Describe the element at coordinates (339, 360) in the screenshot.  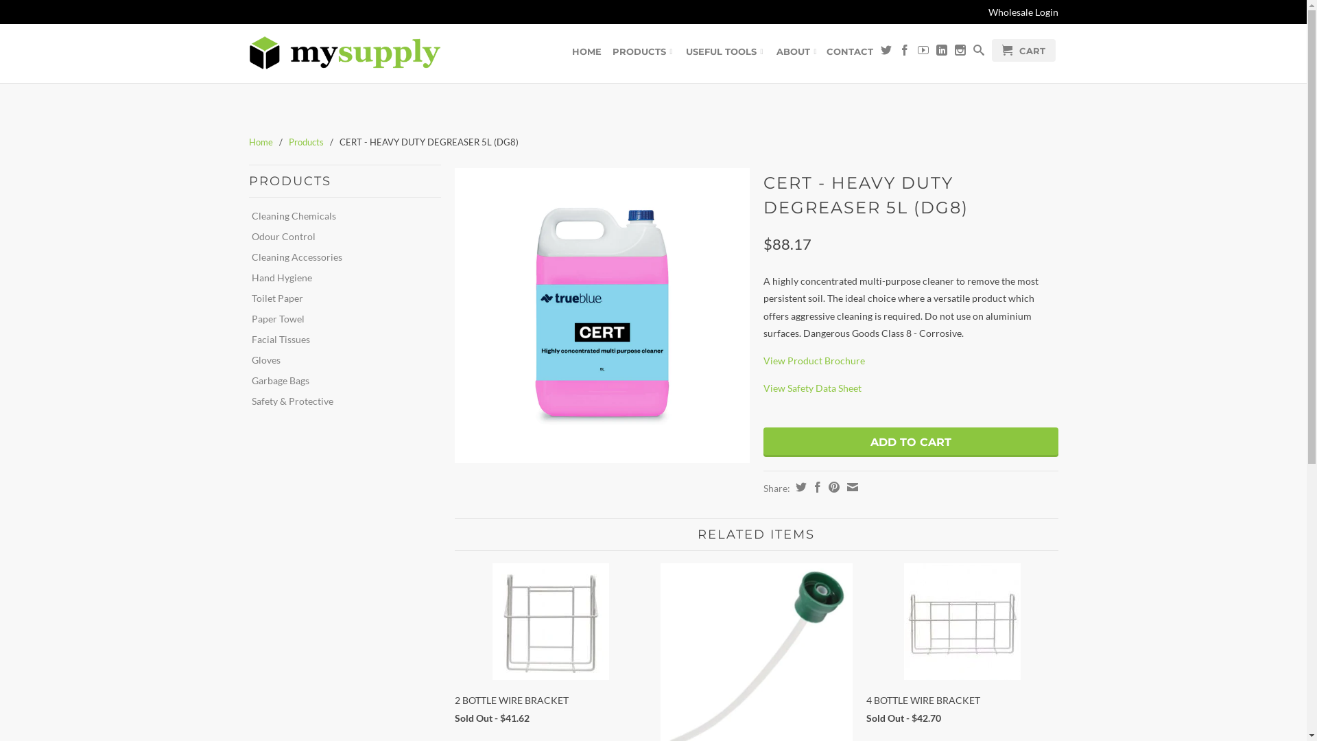
I see `Gloves` at that location.